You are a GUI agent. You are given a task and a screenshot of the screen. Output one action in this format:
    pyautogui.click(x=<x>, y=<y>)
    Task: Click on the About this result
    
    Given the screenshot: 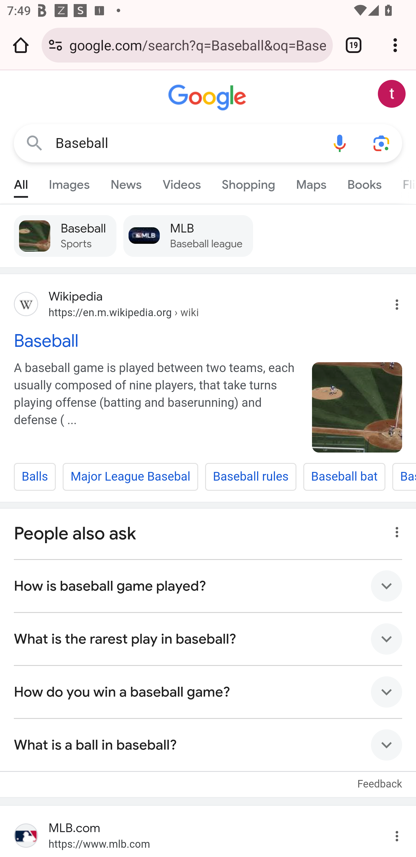 What is the action you would take?
    pyautogui.click(x=394, y=530)
    